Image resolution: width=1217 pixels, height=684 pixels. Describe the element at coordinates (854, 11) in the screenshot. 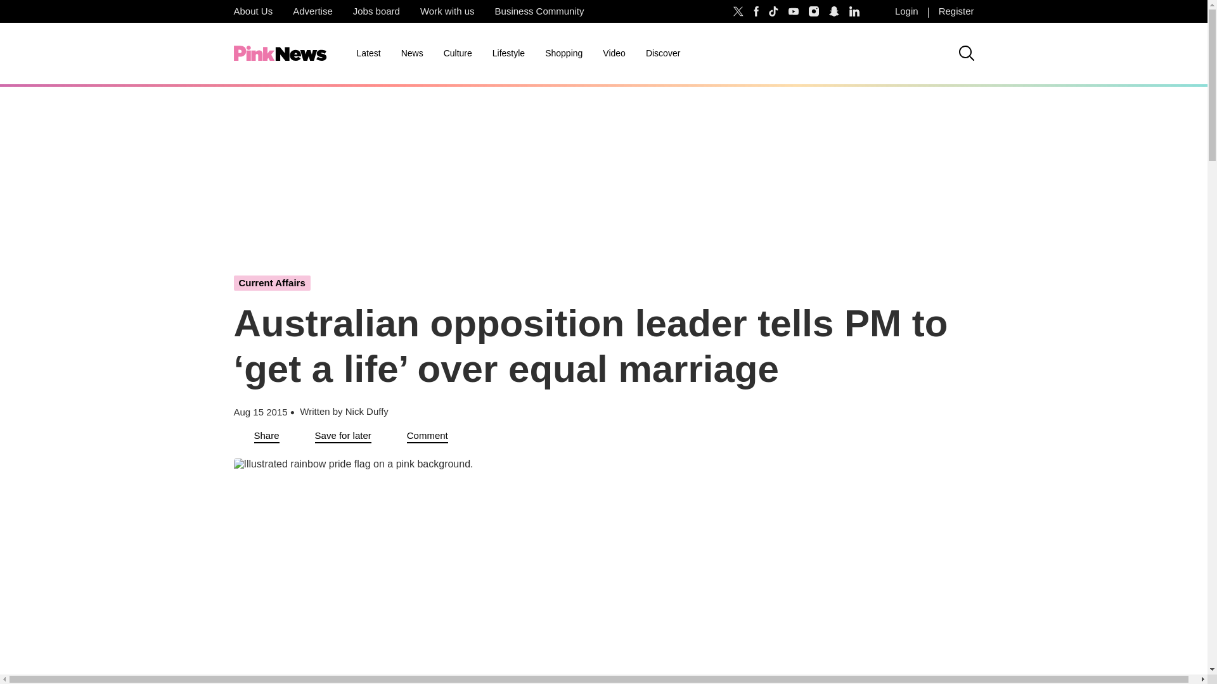

I see `Follow PinkNews on LinkedIn` at that location.